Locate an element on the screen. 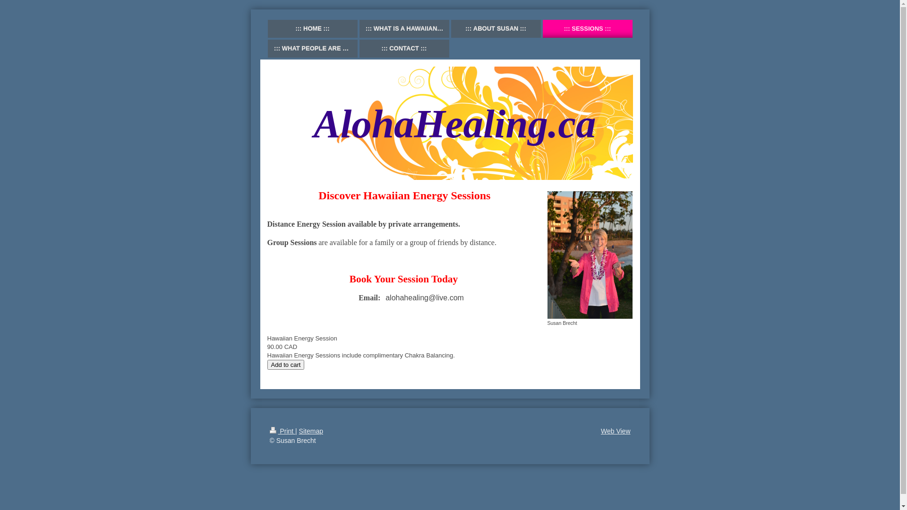 The image size is (907, 510). WHAT IS A HAWAIIAN ENERGY SESSION? is located at coordinates (404, 29).